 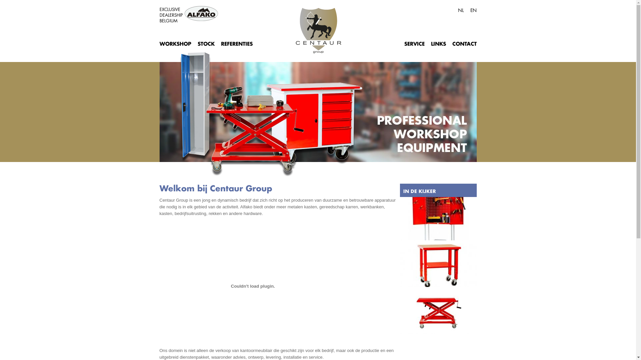 What do you see at coordinates (473, 9) in the screenshot?
I see `EN` at bounding box center [473, 9].